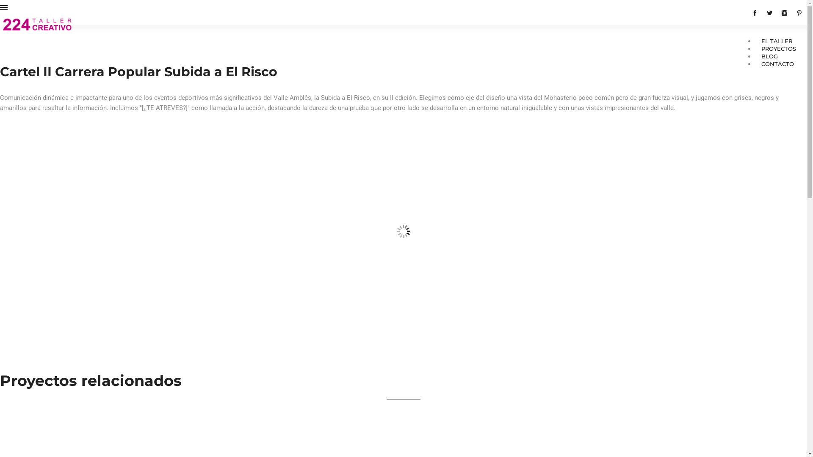 Image resolution: width=813 pixels, height=457 pixels. What do you see at coordinates (770, 56) in the screenshot?
I see `BLOG` at bounding box center [770, 56].